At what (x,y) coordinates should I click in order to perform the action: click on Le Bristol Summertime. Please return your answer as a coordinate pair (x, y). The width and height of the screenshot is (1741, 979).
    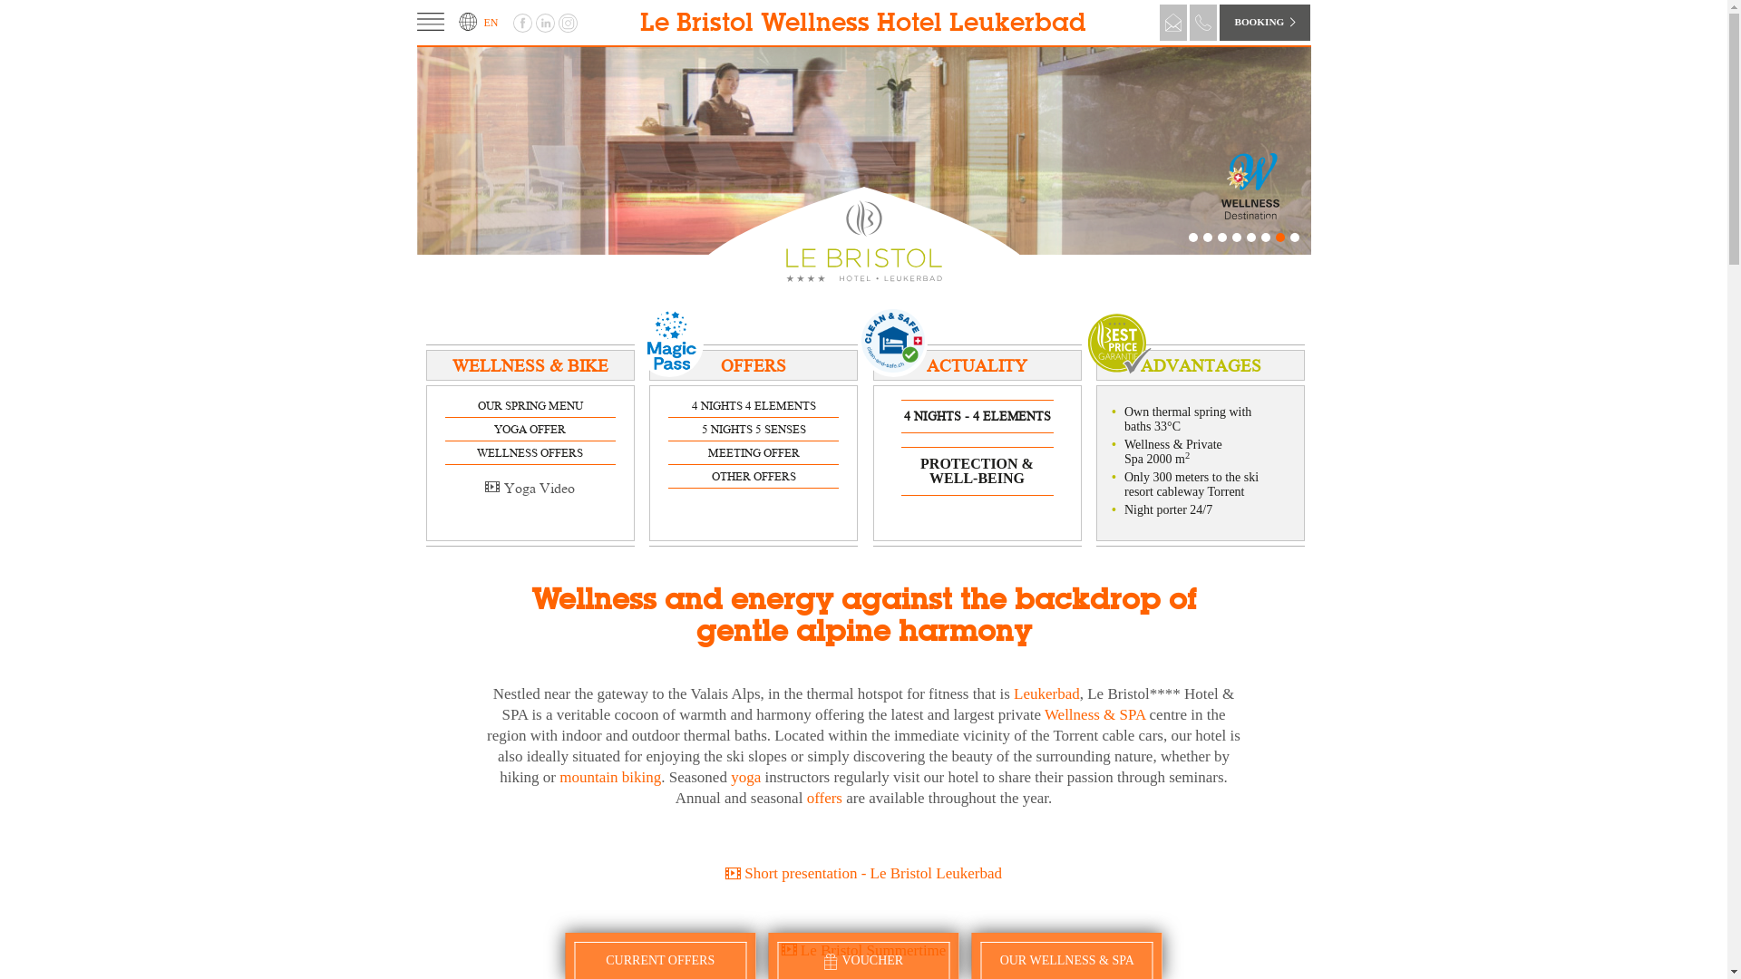
    Looking at the image, I should click on (864, 950).